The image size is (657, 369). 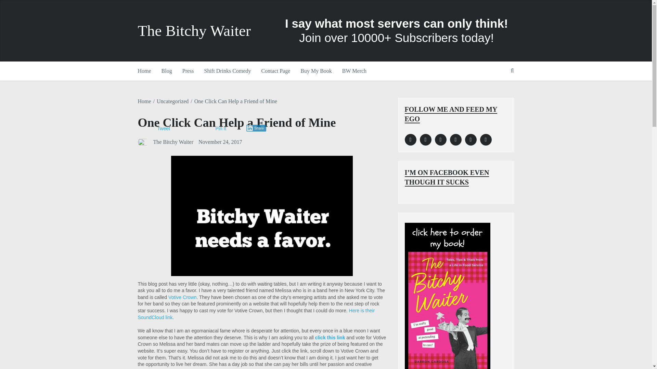 What do you see at coordinates (164, 128) in the screenshot?
I see `Tweet` at bounding box center [164, 128].